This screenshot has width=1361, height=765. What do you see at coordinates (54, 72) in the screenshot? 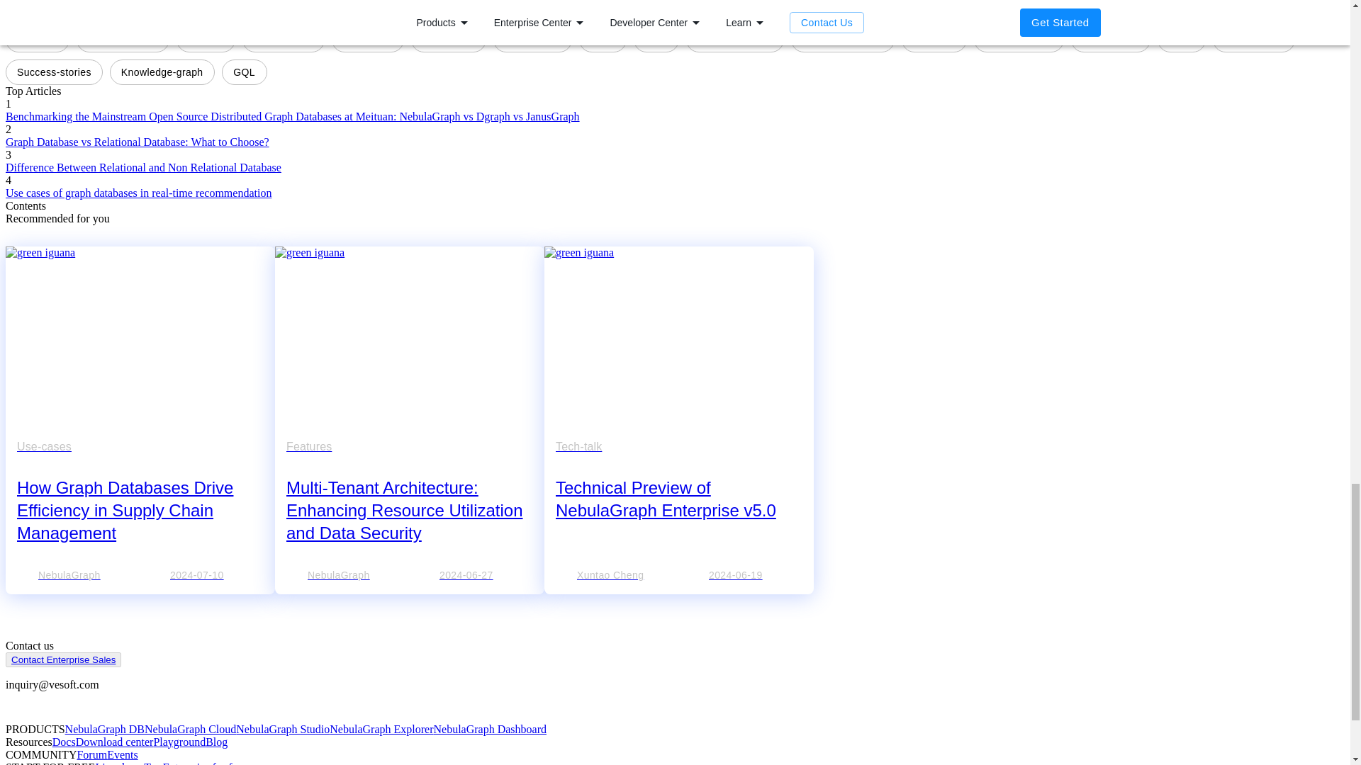
I see `Success-stories` at bounding box center [54, 72].